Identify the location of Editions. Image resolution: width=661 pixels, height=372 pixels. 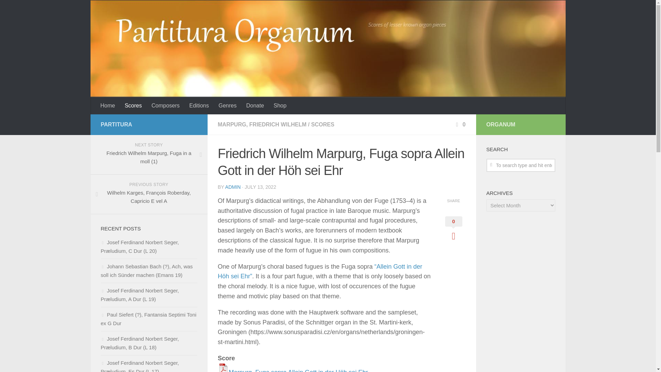
(199, 105).